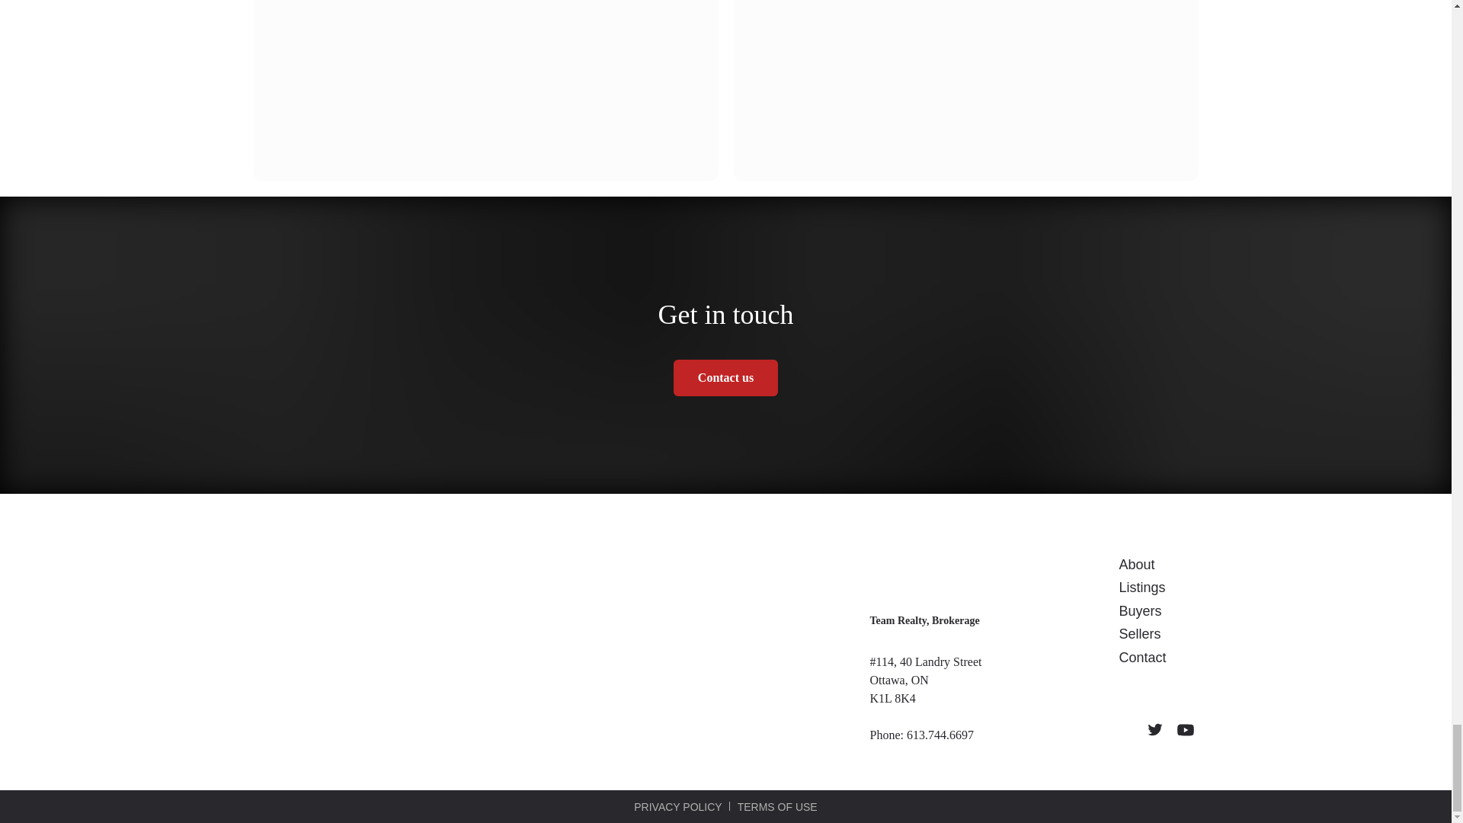 The height and width of the screenshot is (823, 1463). Describe the element at coordinates (725, 377) in the screenshot. I see `Contact us` at that location.